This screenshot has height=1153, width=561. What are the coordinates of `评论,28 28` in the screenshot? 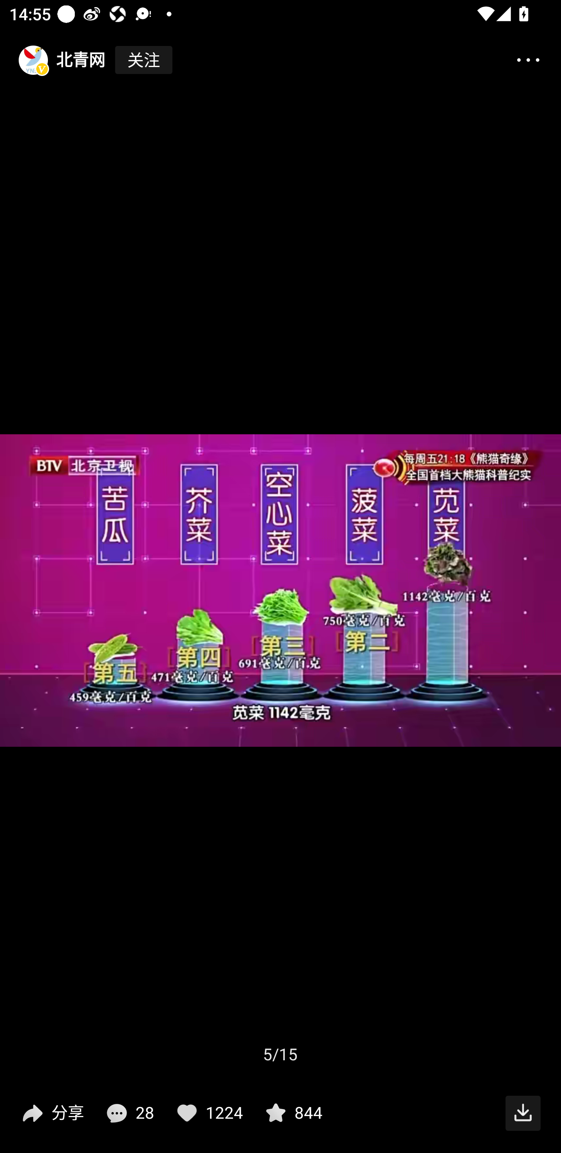 It's located at (129, 1113).